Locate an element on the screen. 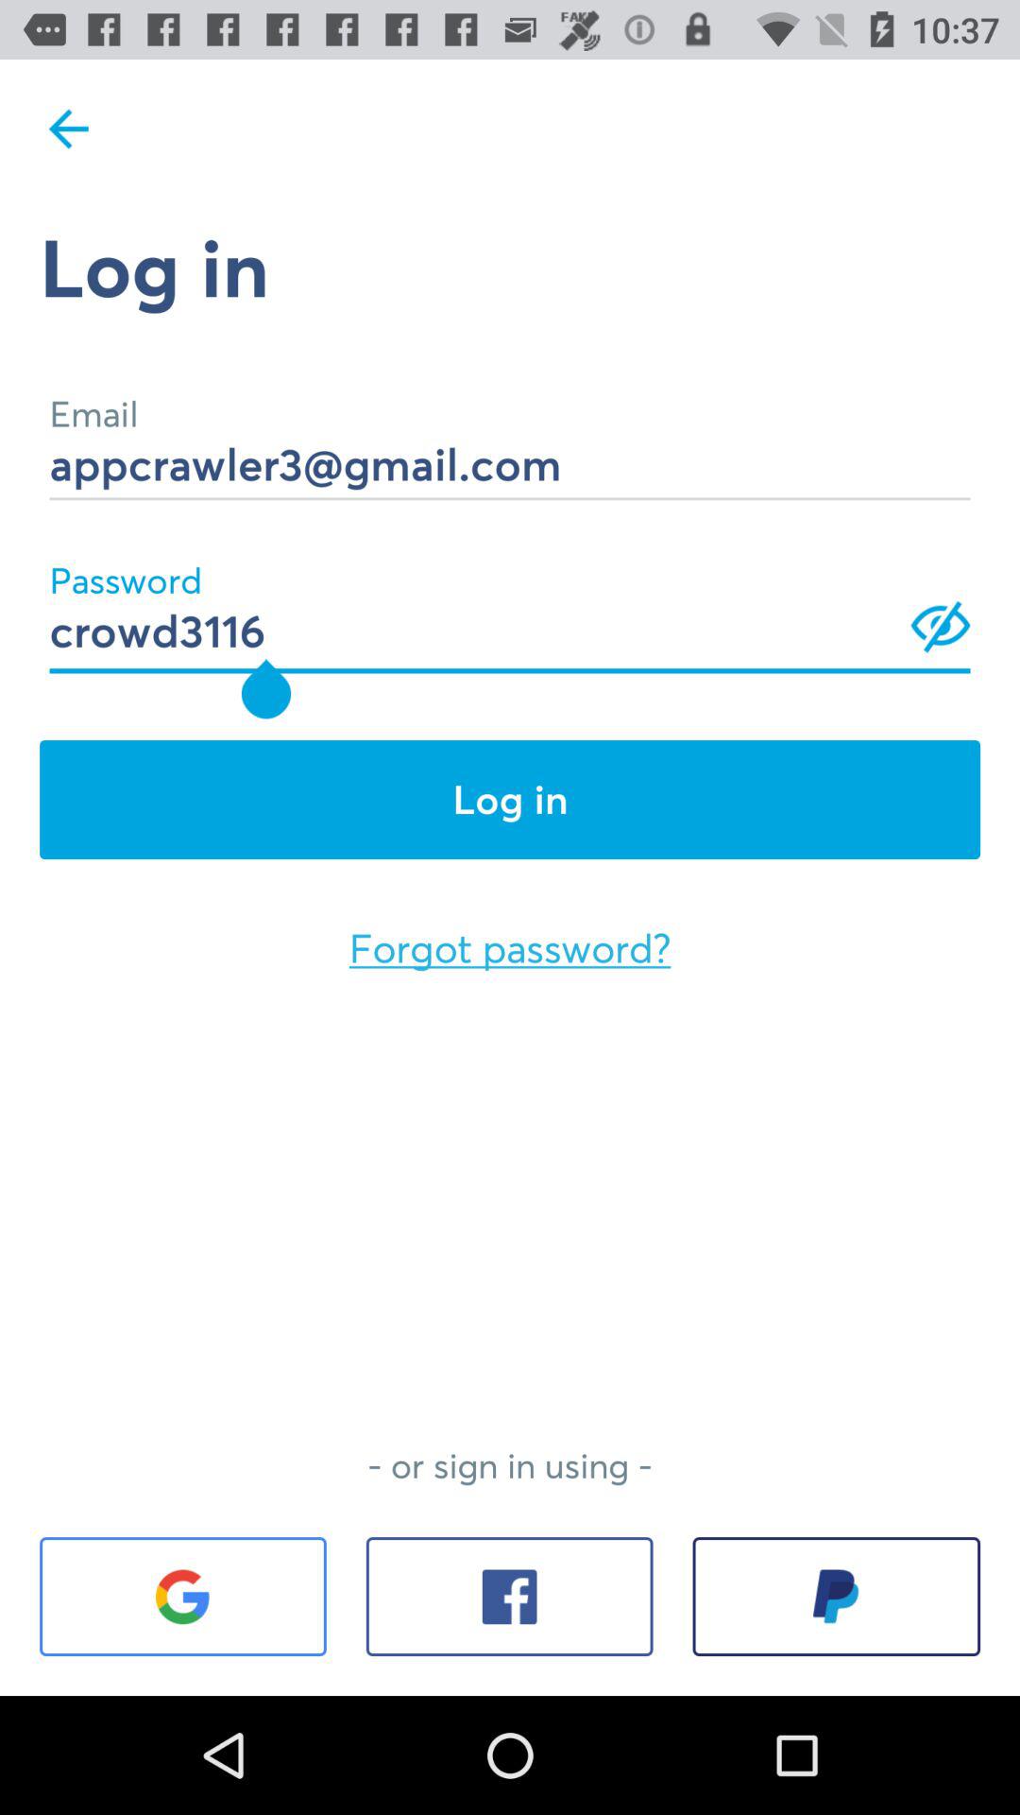 This screenshot has height=1815, width=1020. launch the icon above the log in item is located at coordinates (510, 605).